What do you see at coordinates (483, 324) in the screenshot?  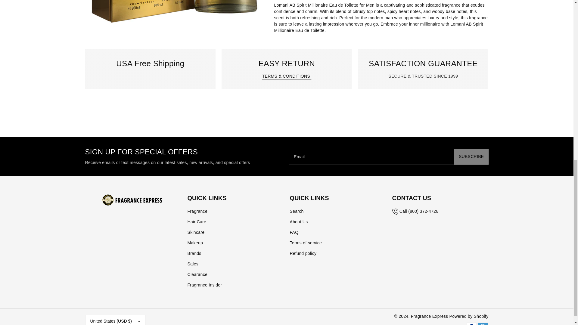 I see `Venmo` at bounding box center [483, 324].